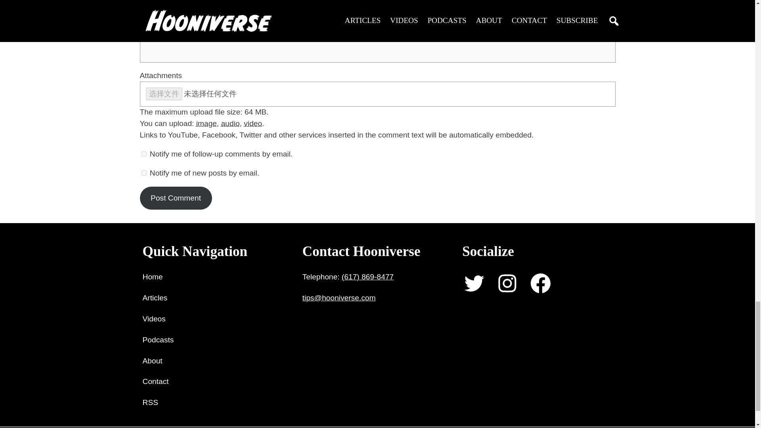  Describe the element at coordinates (541, 283) in the screenshot. I see `Facebook` at that location.